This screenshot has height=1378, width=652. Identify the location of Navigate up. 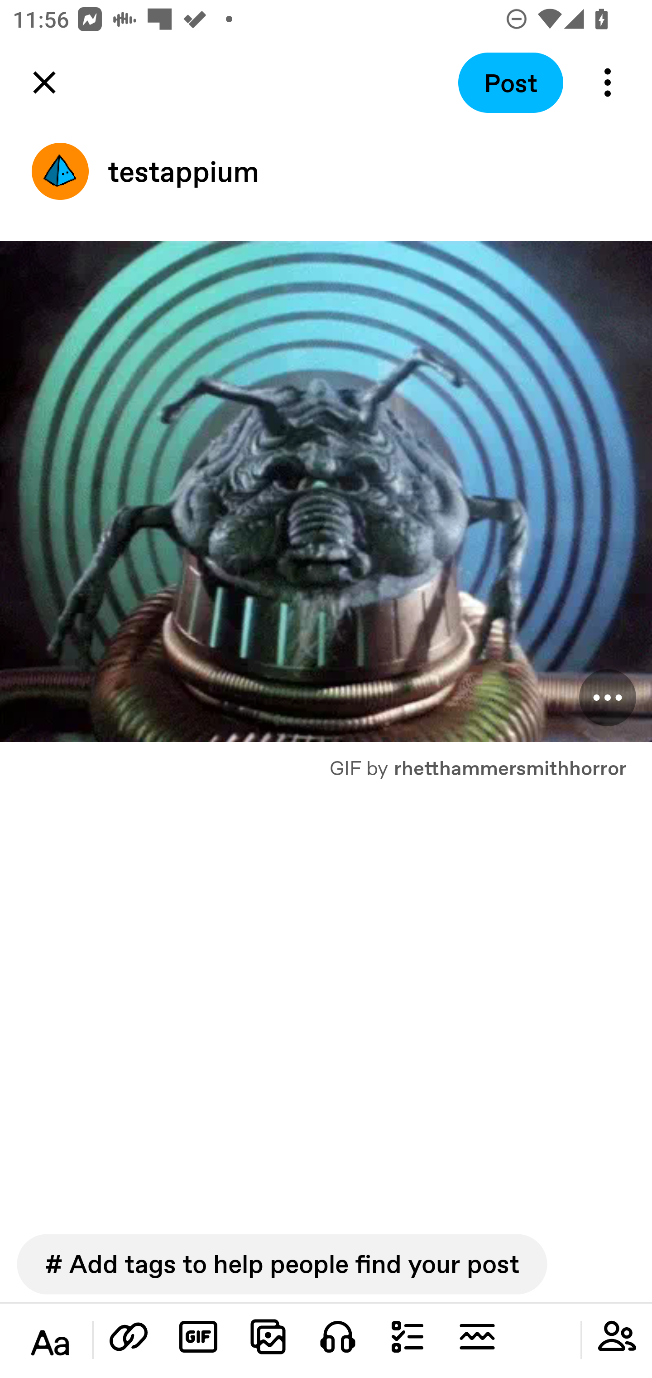
(44, 82).